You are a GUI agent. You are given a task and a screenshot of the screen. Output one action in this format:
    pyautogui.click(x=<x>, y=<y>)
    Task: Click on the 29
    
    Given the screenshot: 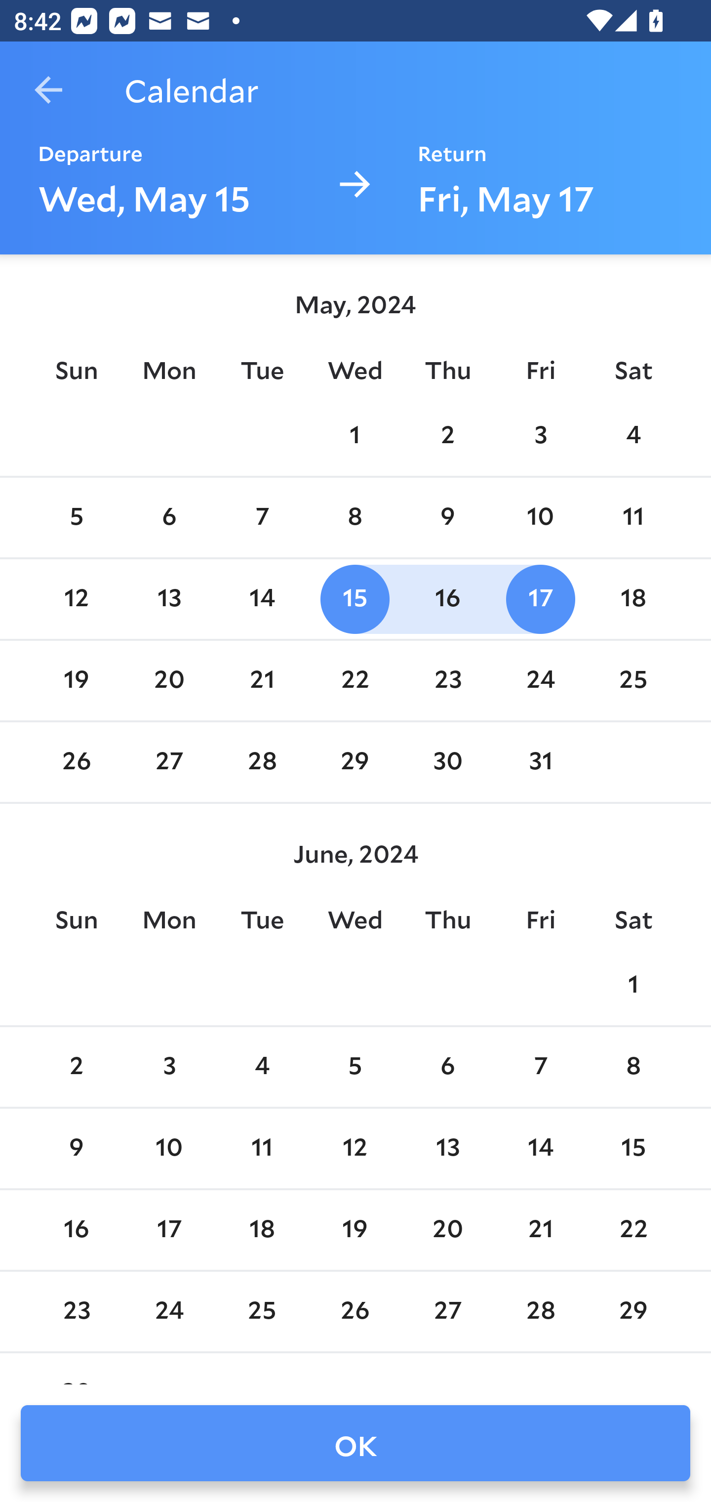 What is the action you would take?
    pyautogui.click(x=633, y=1311)
    